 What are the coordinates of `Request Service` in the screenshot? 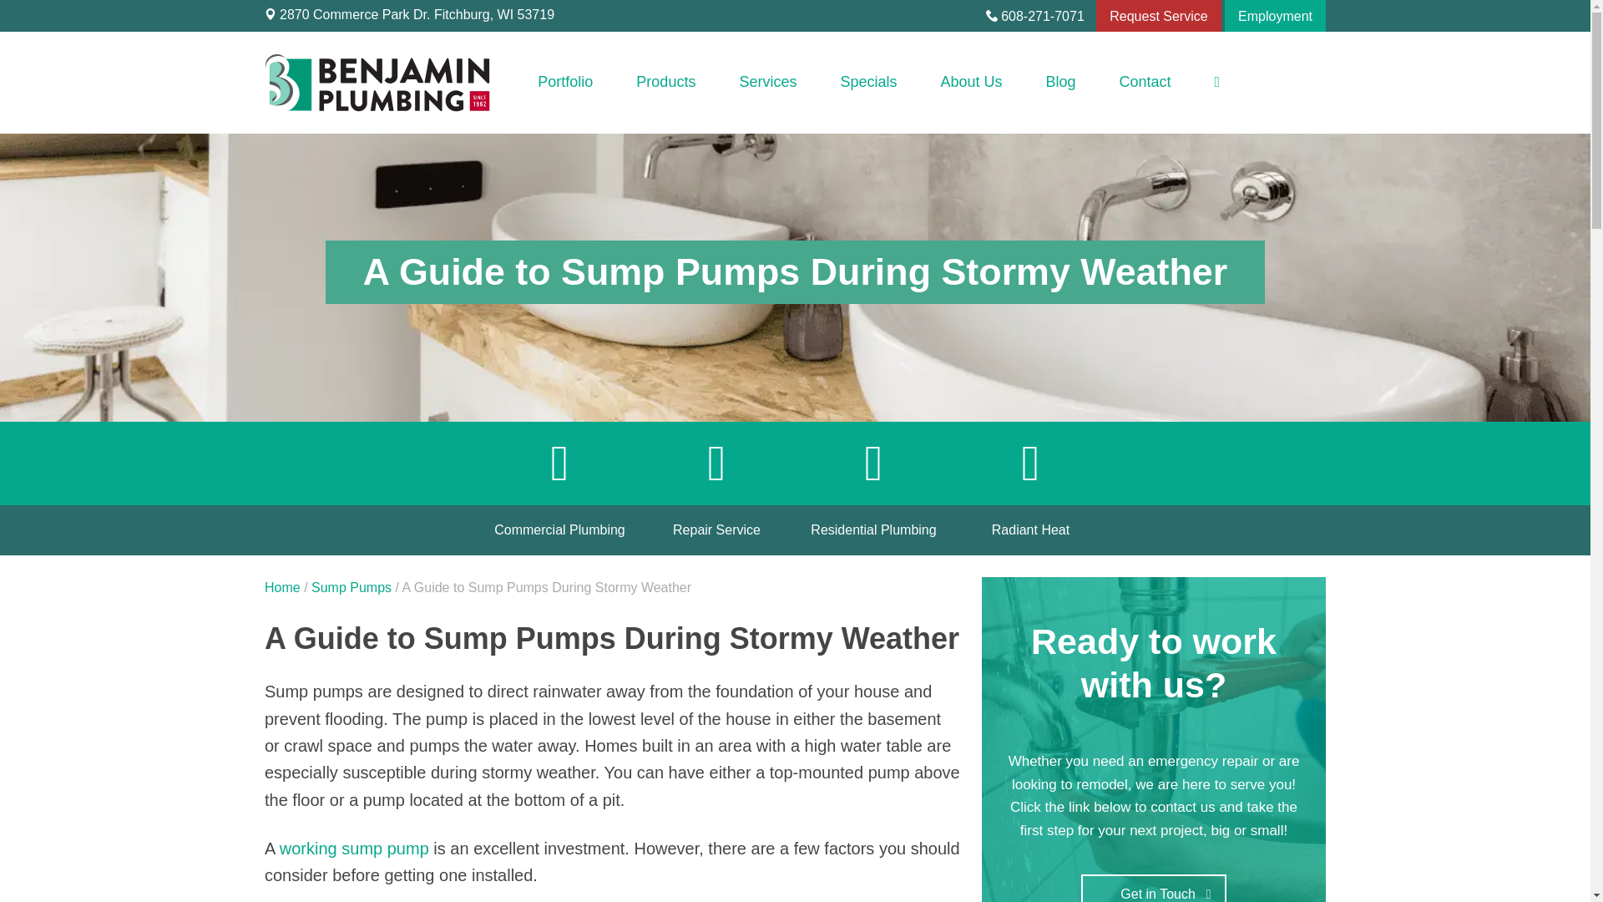 It's located at (1158, 17).